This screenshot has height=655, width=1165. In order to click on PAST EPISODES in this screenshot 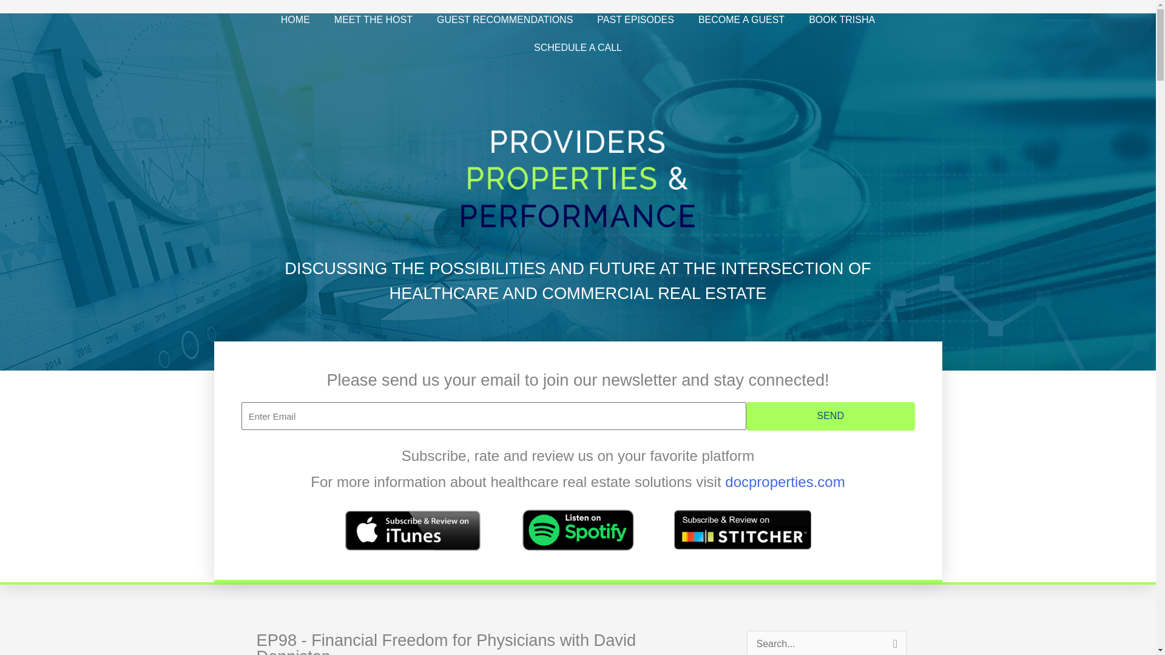, I will do `click(635, 19)`.